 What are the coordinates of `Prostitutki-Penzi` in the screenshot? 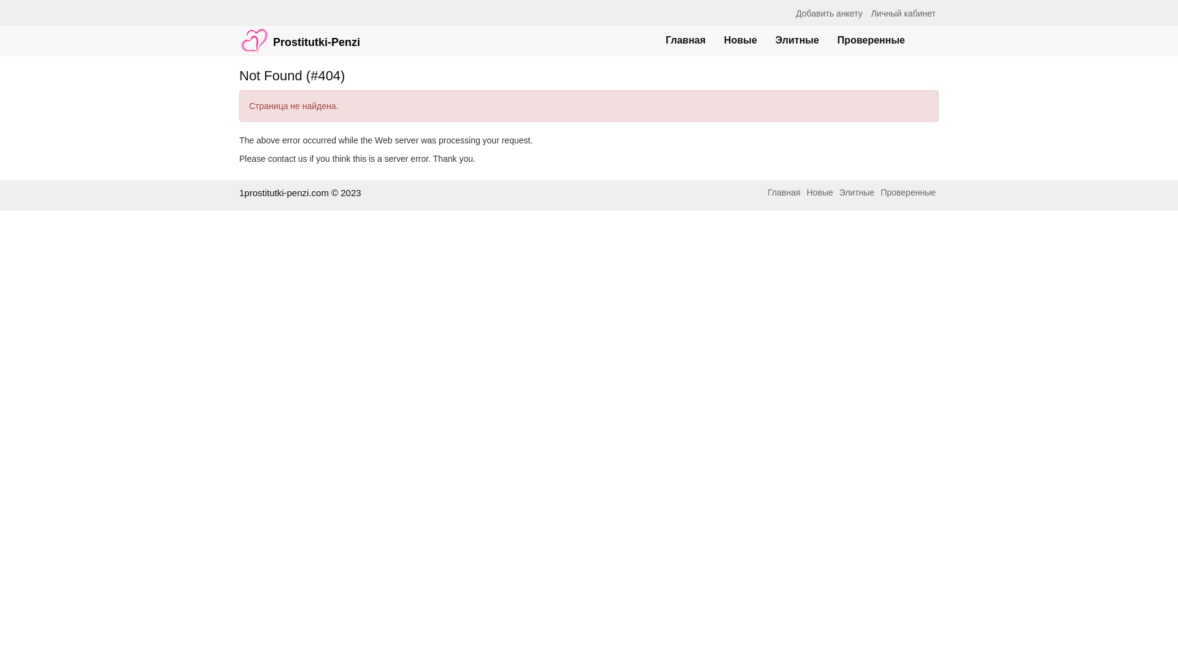 It's located at (299, 35).